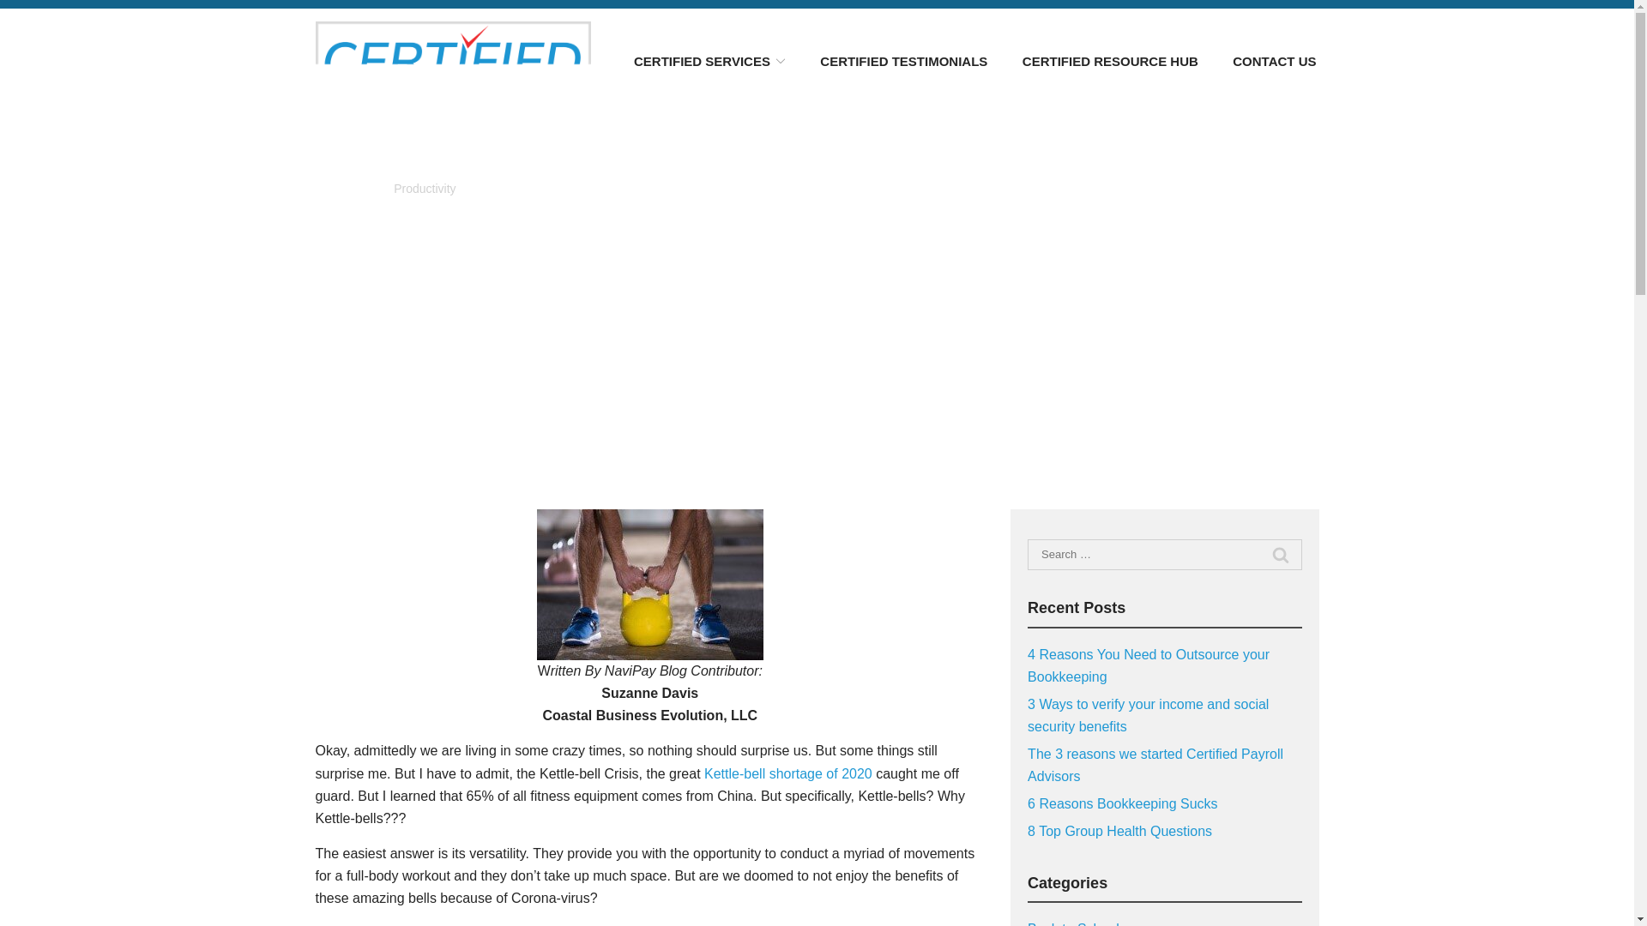  What do you see at coordinates (424, 188) in the screenshot?
I see `Productivity` at bounding box center [424, 188].